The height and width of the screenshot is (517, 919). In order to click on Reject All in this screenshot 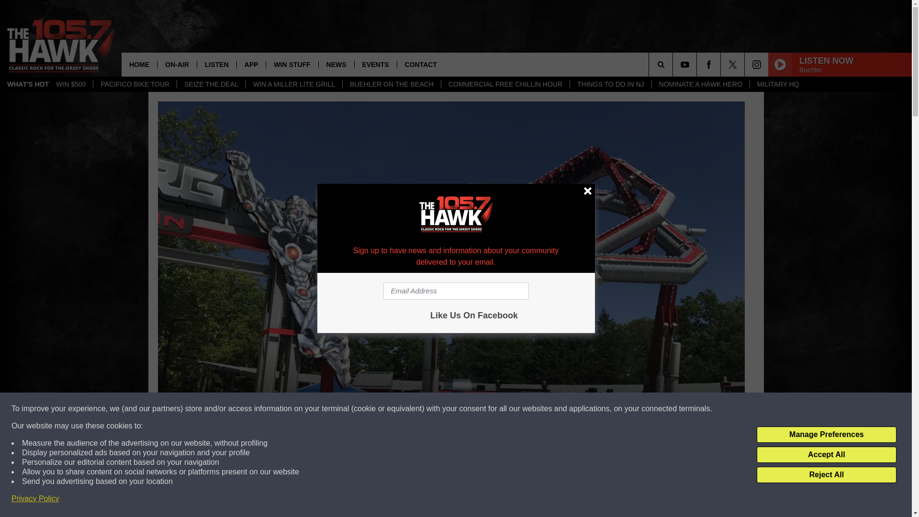, I will do `click(826, 475)`.